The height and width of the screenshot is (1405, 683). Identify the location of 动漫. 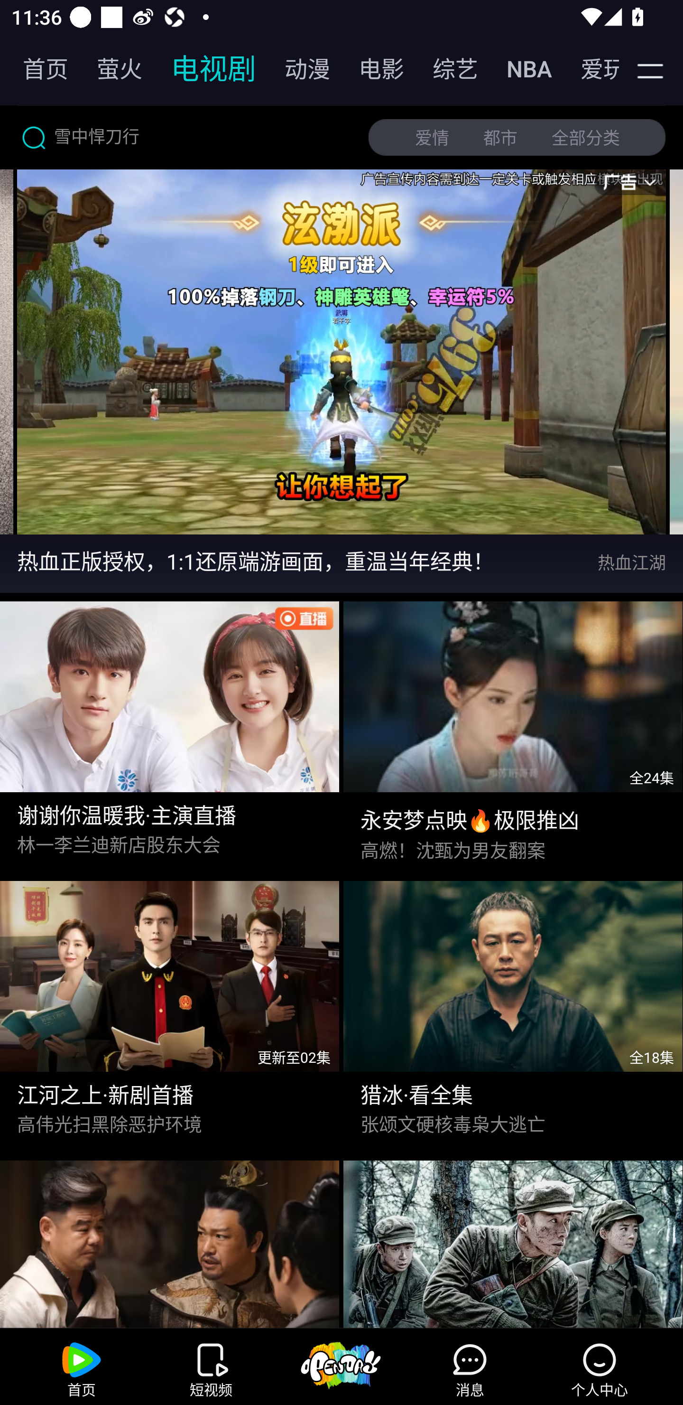
(299, 69).